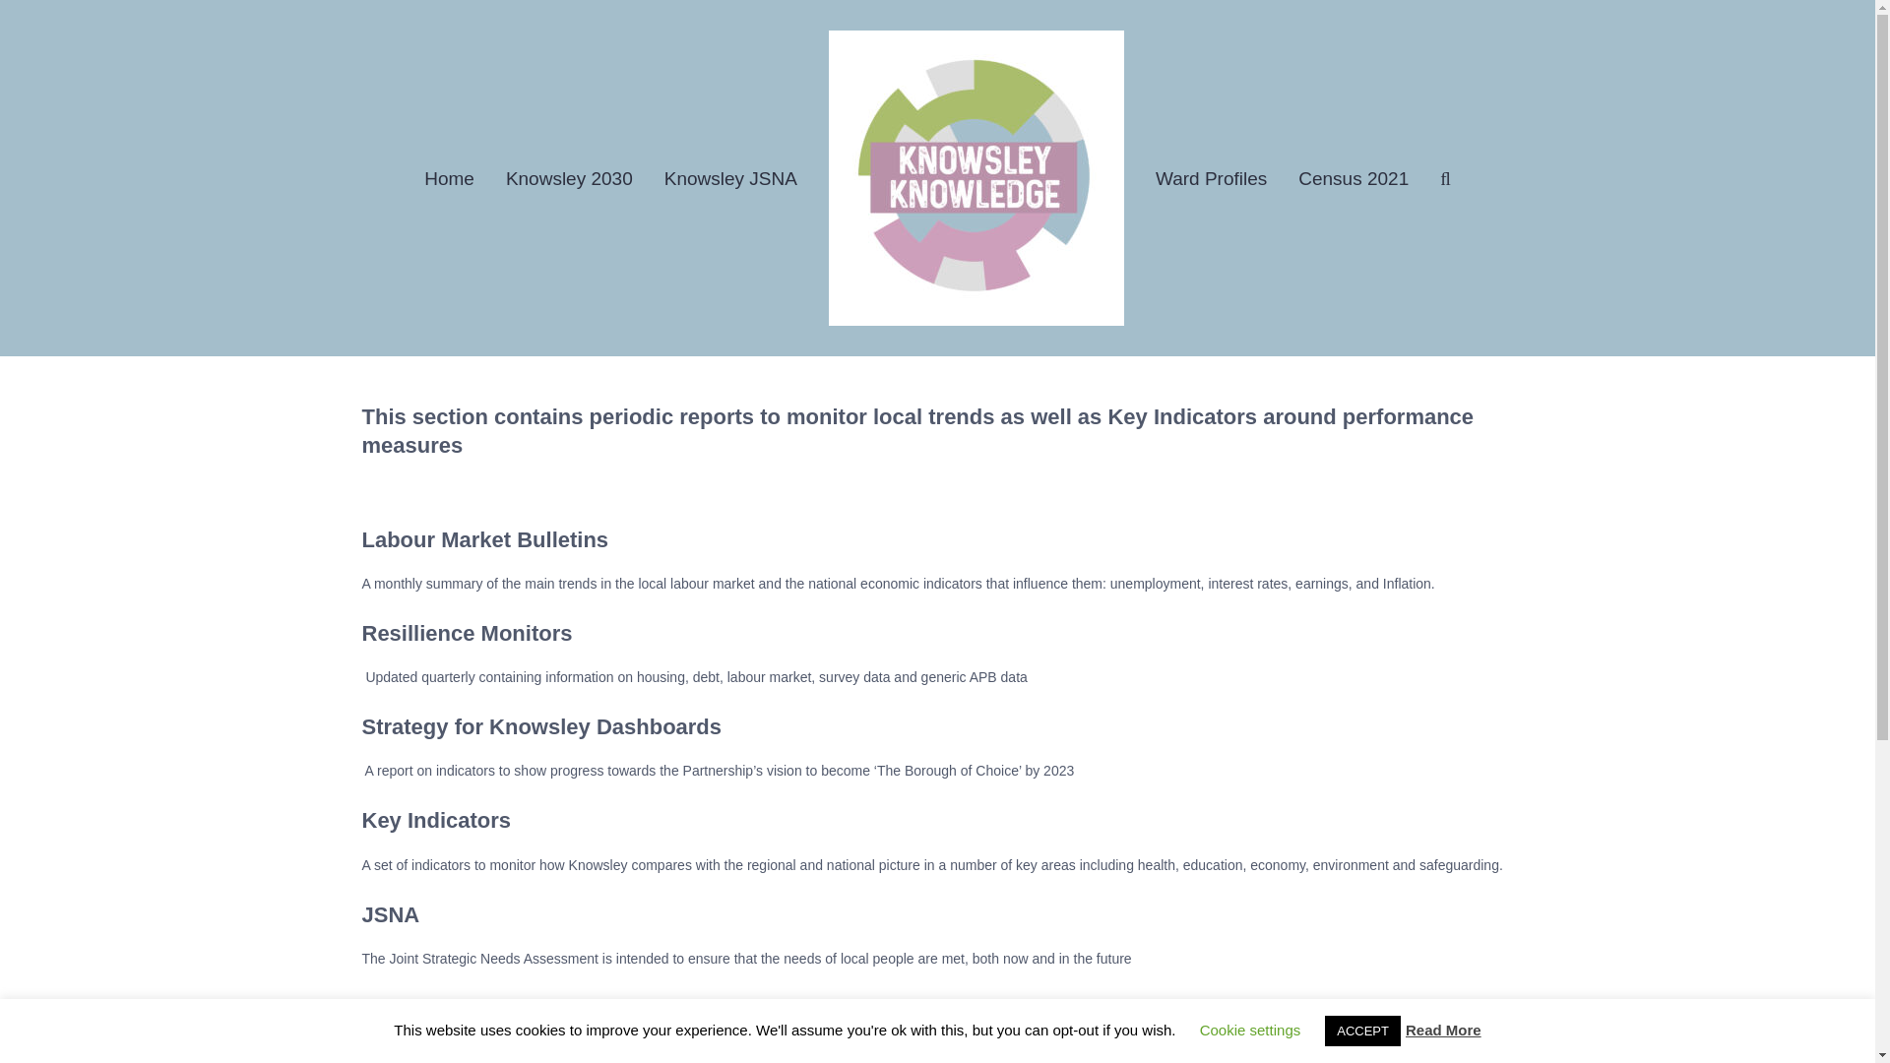 This screenshot has height=1063, width=1890. Describe the element at coordinates (730, 177) in the screenshot. I see `Knowsley JSNA` at that location.